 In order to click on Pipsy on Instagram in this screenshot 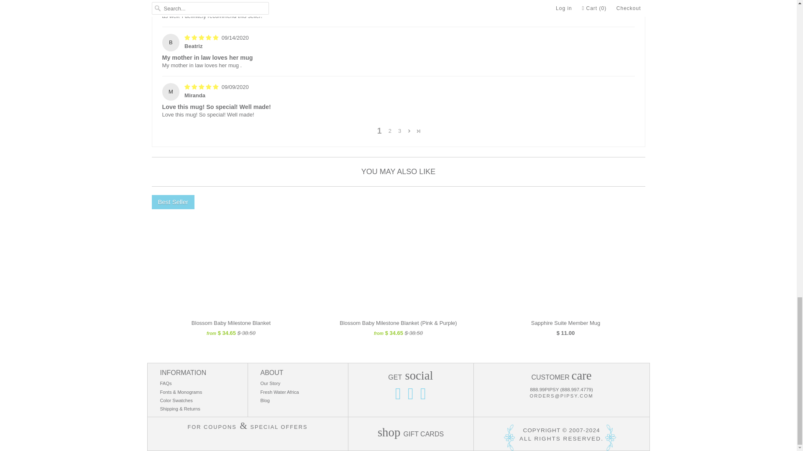, I will do `click(398, 394)`.